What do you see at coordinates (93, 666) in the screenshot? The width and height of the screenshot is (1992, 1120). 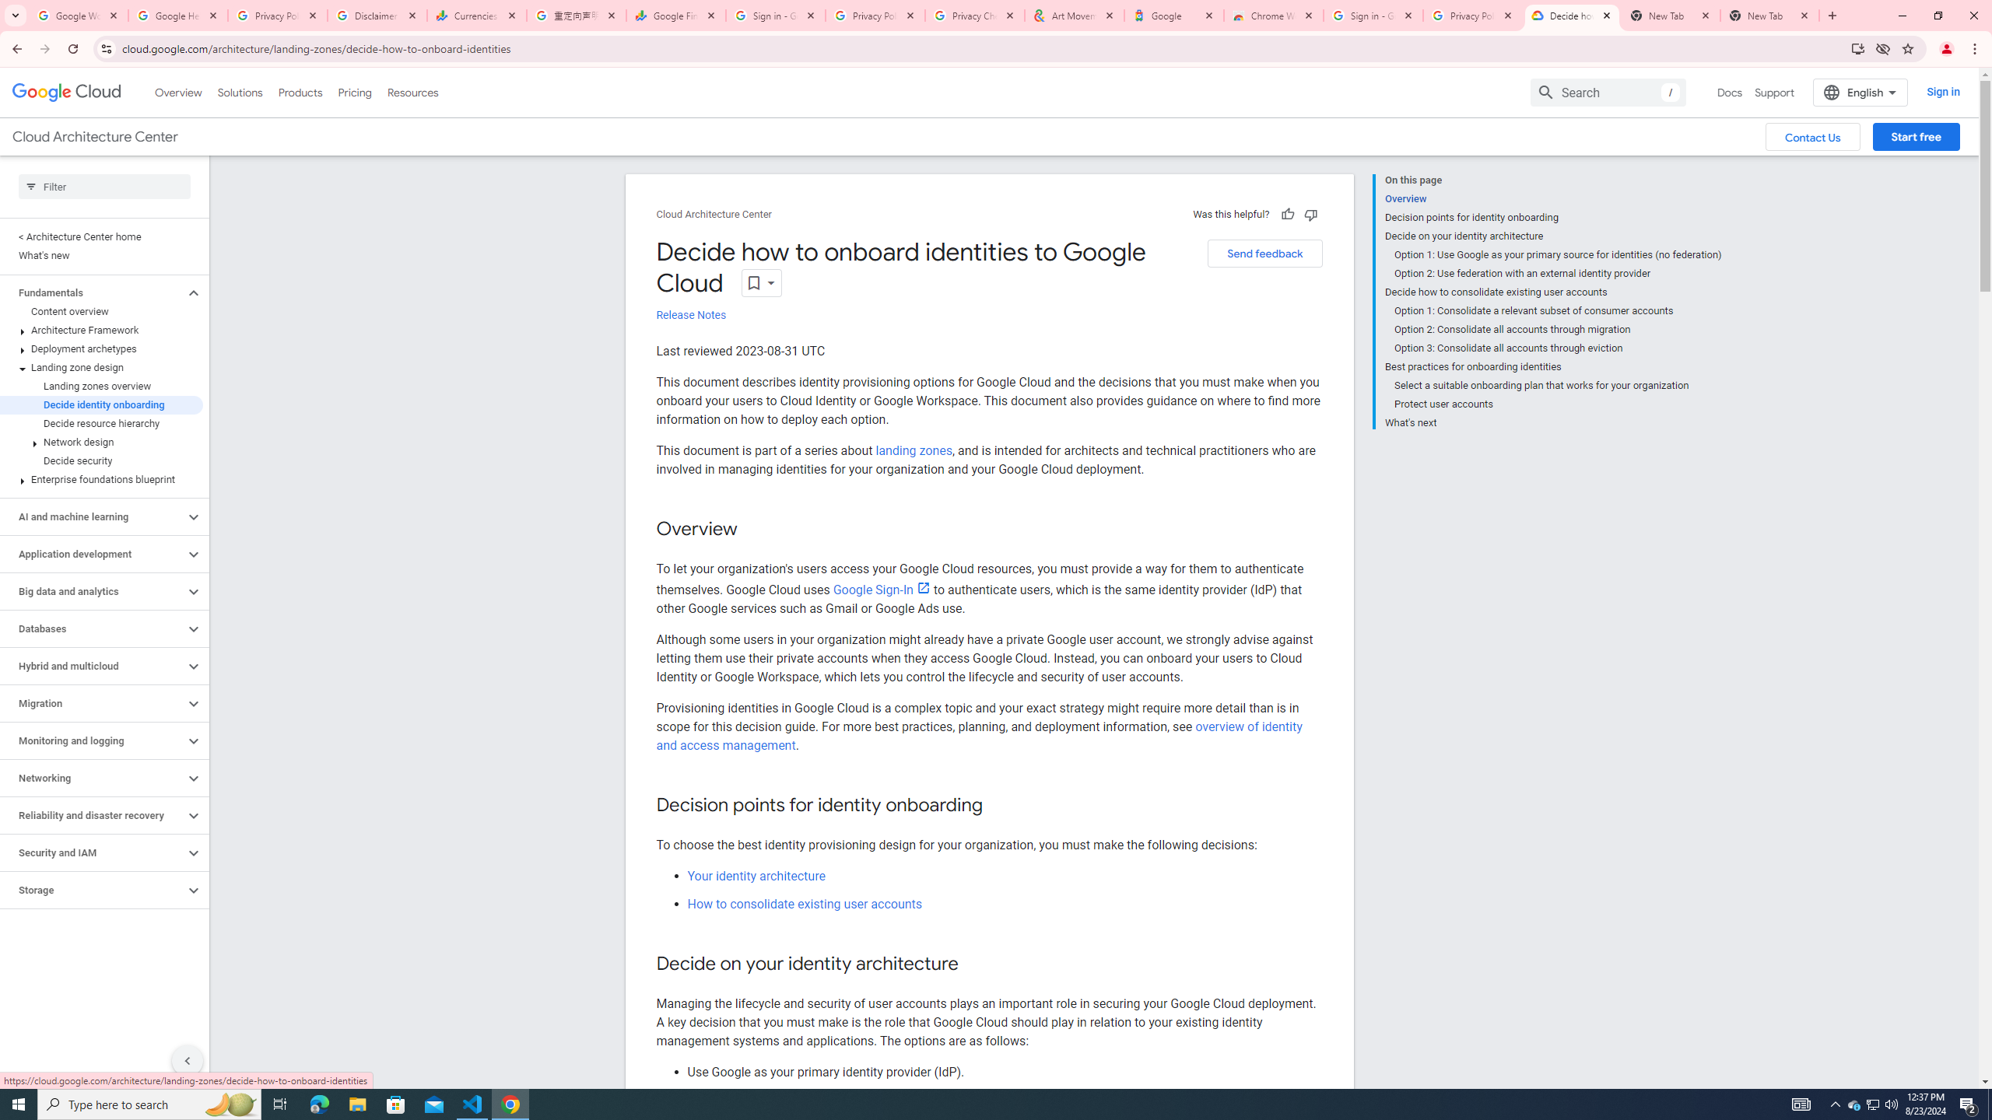 I see `Hybrid and multicloud` at bounding box center [93, 666].